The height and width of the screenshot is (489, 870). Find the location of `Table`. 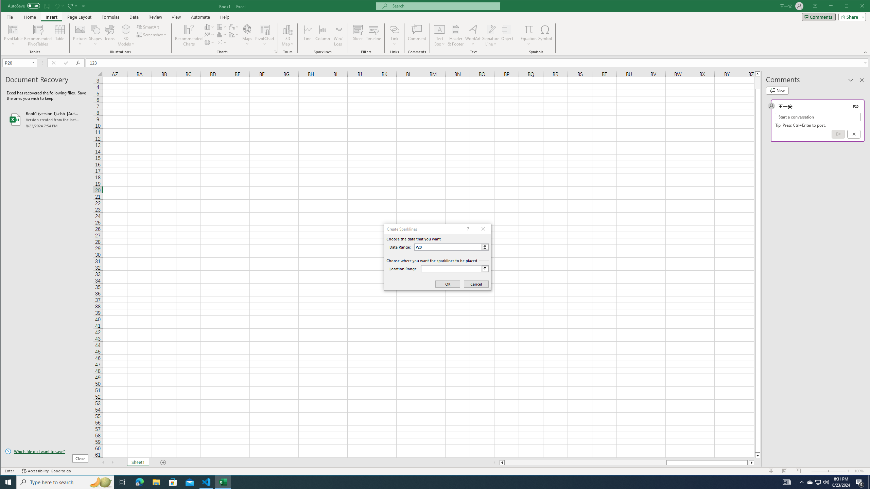

Table is located at coordinates (60, 35).